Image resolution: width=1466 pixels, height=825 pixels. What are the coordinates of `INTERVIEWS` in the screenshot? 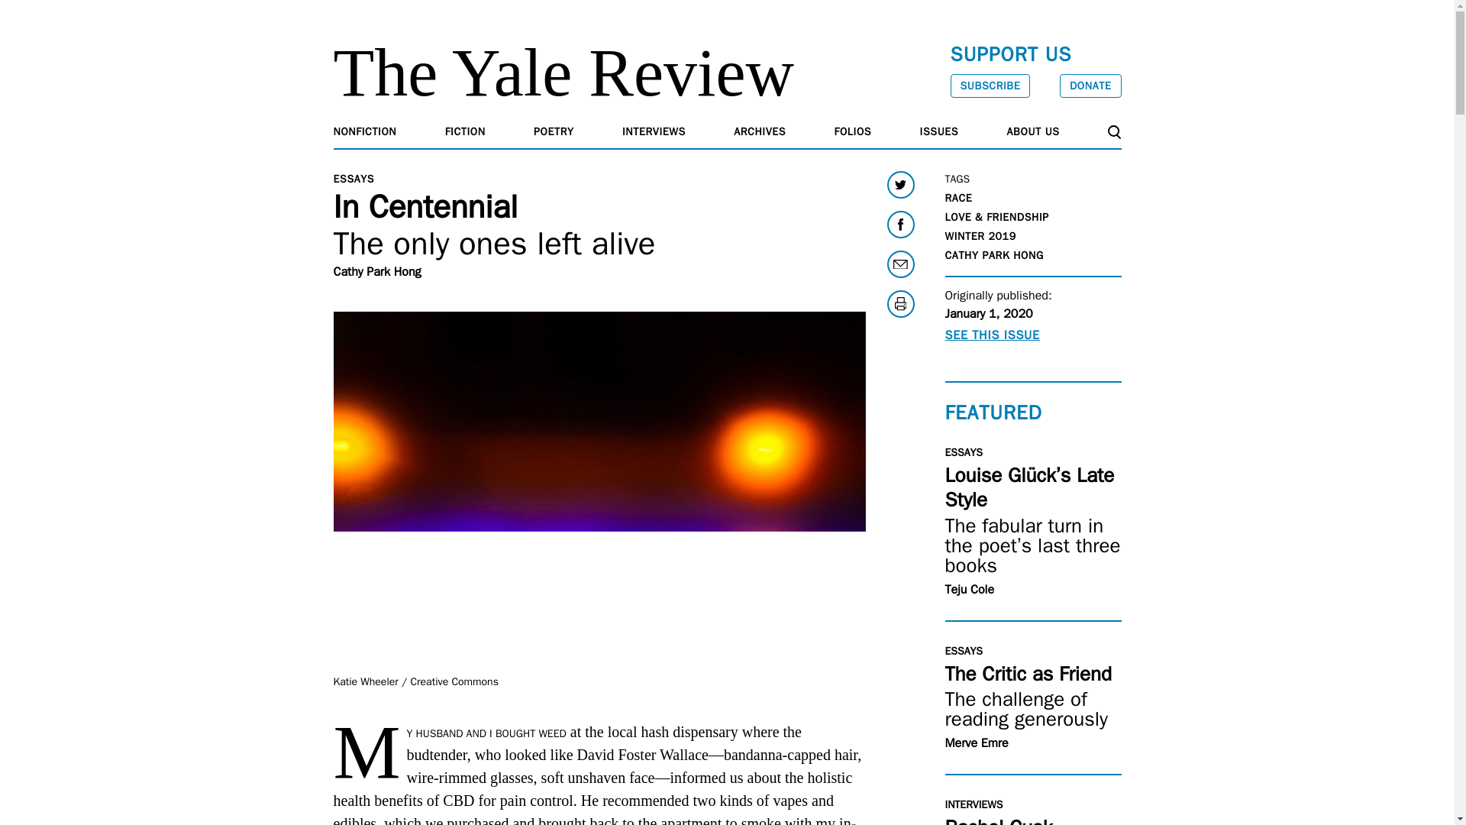 It's located at (654, 131).